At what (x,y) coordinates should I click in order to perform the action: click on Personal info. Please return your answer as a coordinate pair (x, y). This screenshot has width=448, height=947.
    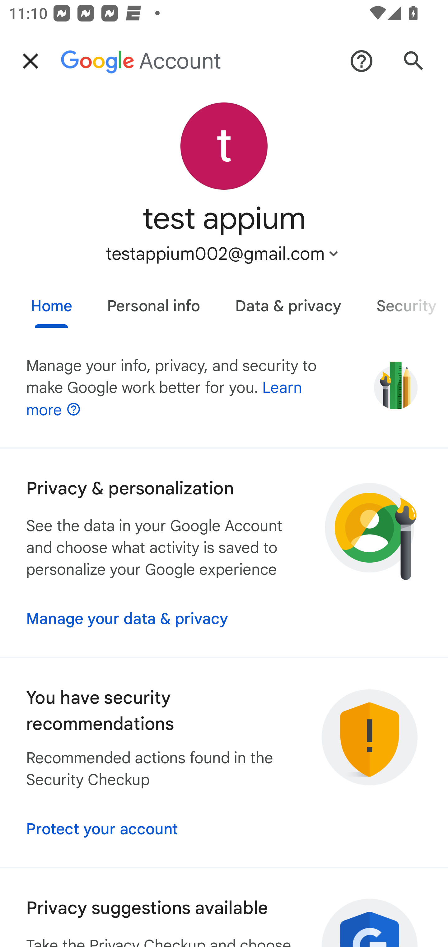
    Looking at the image, I should click on (153, 302).